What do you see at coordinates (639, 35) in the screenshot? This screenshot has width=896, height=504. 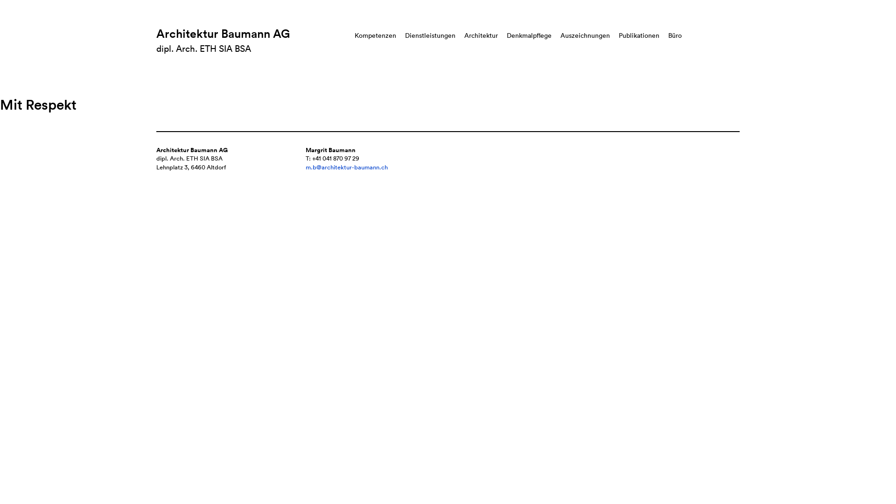 I see `Publikationen` at bounding box center [639, 35].